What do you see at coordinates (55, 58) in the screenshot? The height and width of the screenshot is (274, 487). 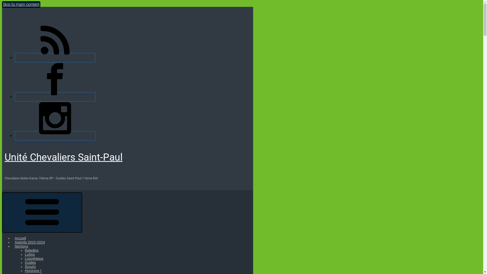 I see `RSS Feed` at bounding box center [55, 58].